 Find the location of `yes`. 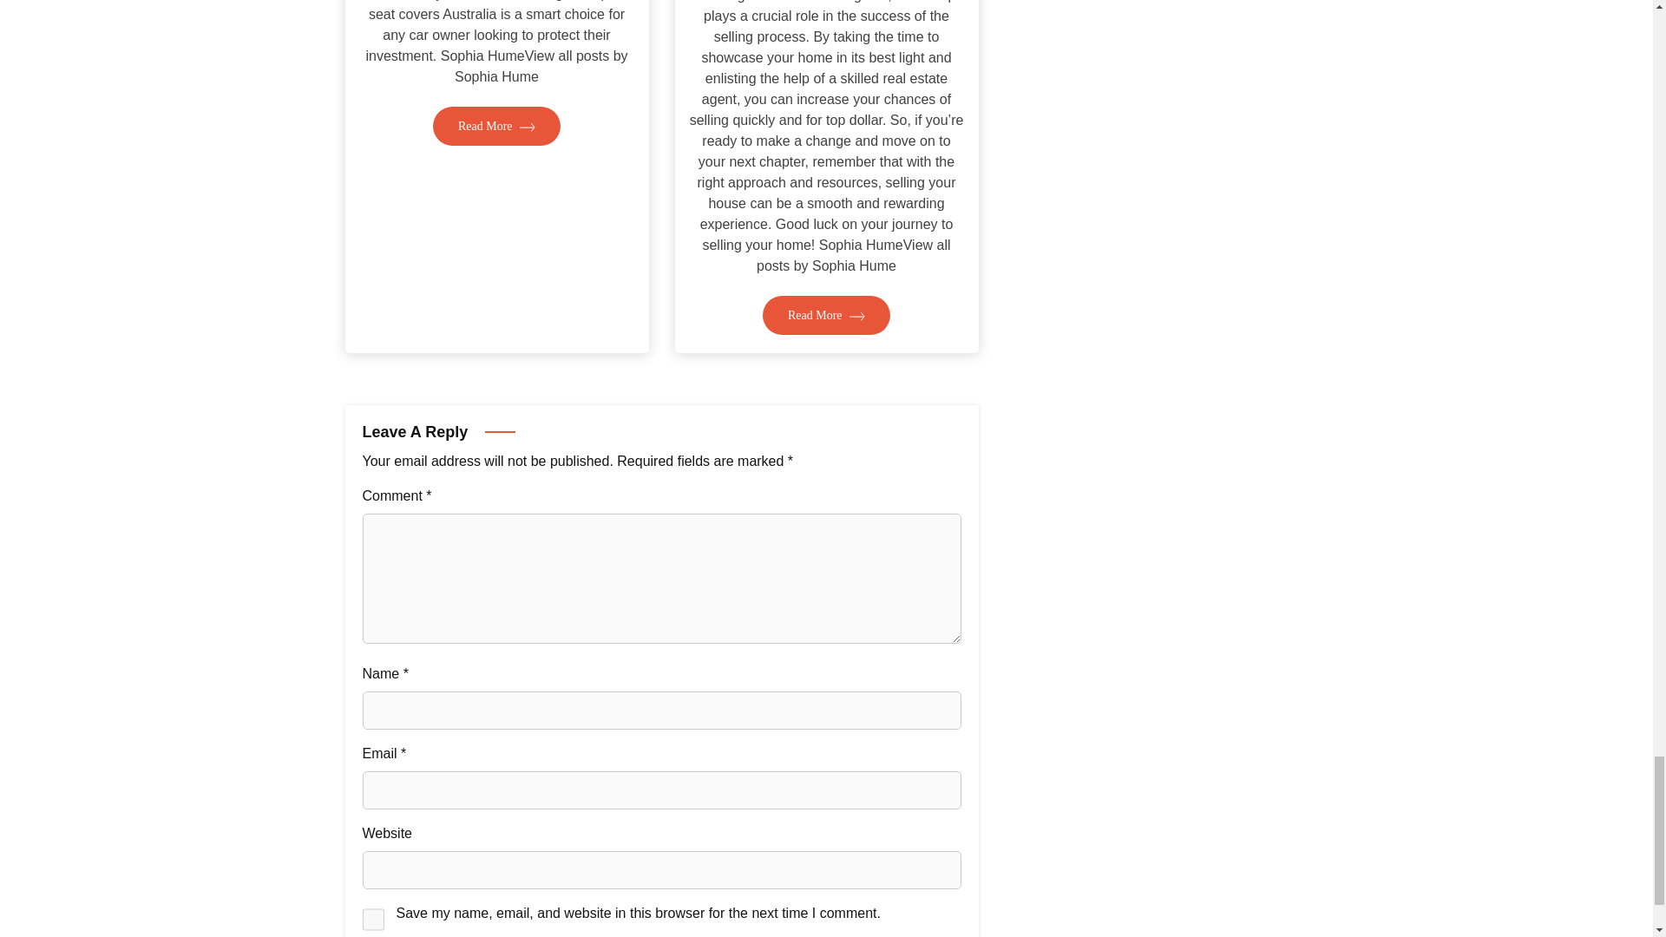

yes is located at coordinates (373, 920).